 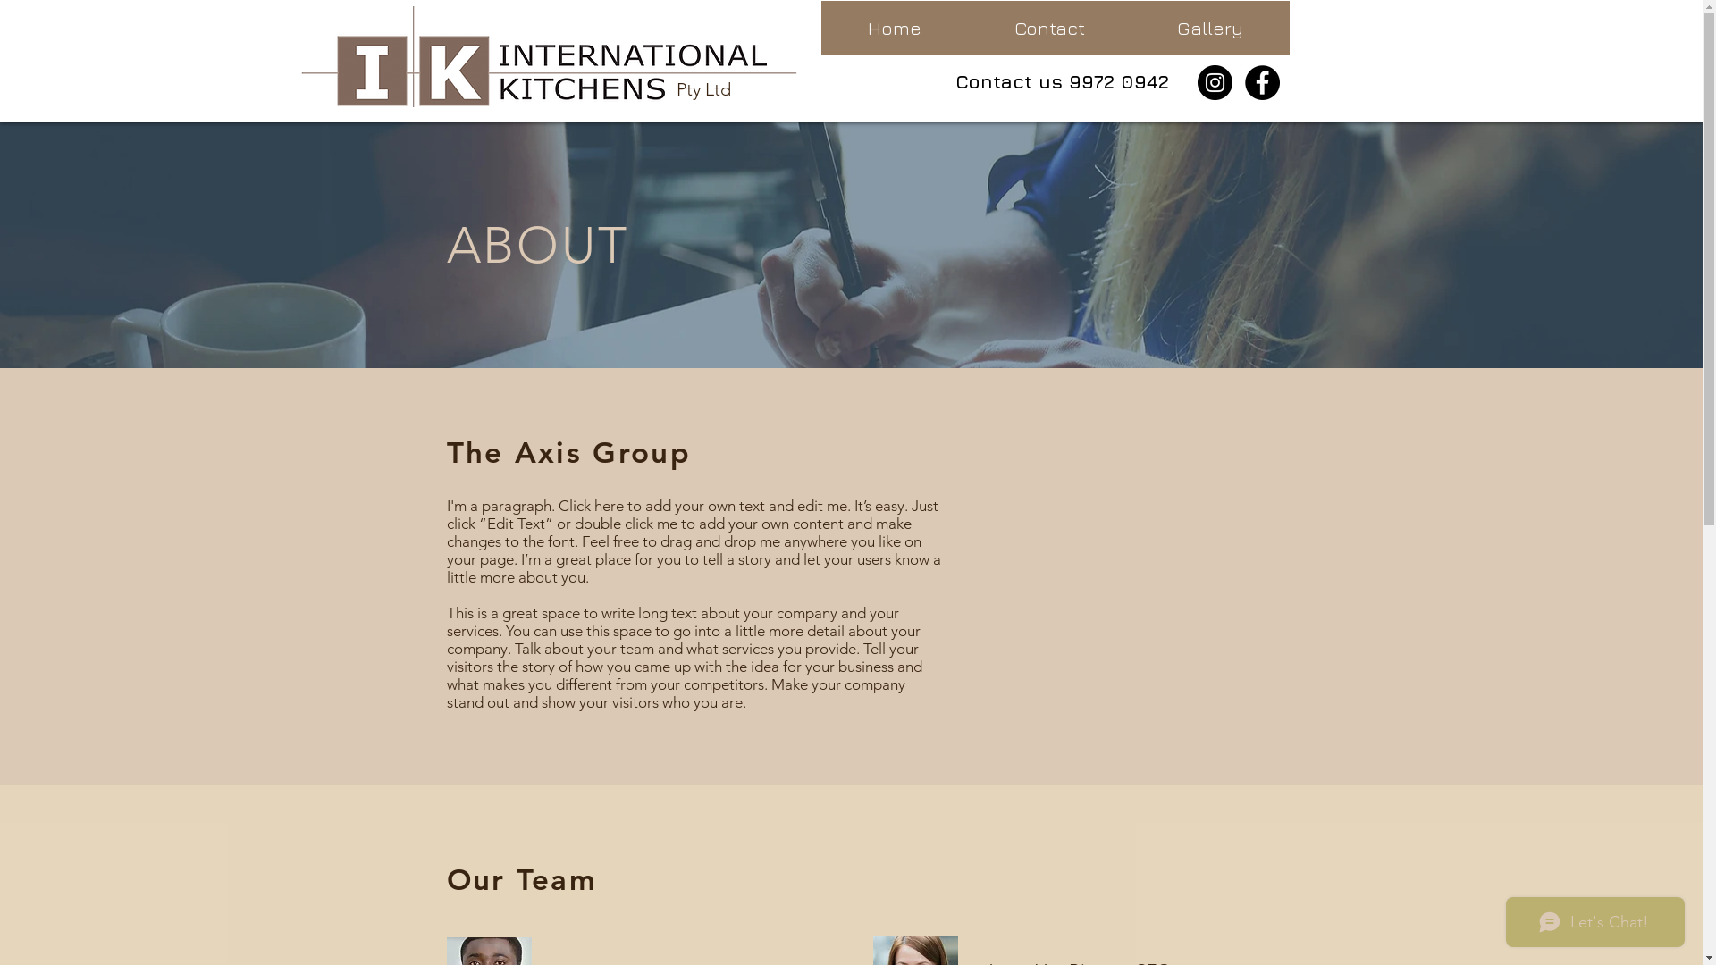 I want to click on Gallery, so click(x=1210, y=29).